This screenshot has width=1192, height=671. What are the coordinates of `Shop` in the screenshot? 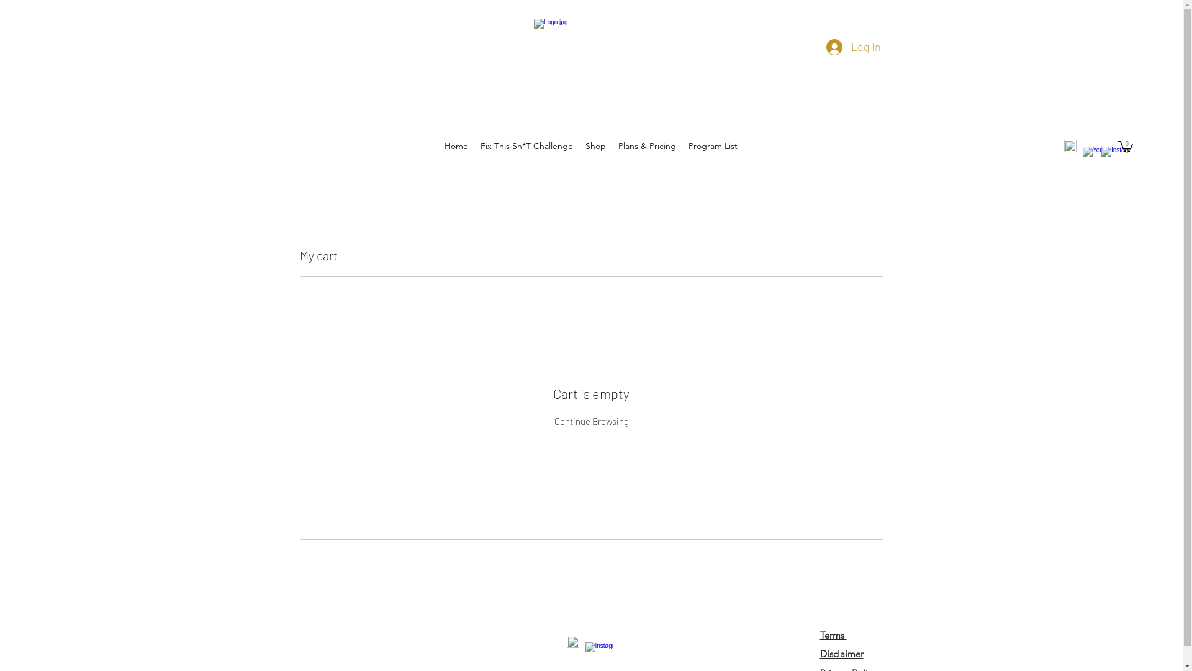 It's located at (596, 146).